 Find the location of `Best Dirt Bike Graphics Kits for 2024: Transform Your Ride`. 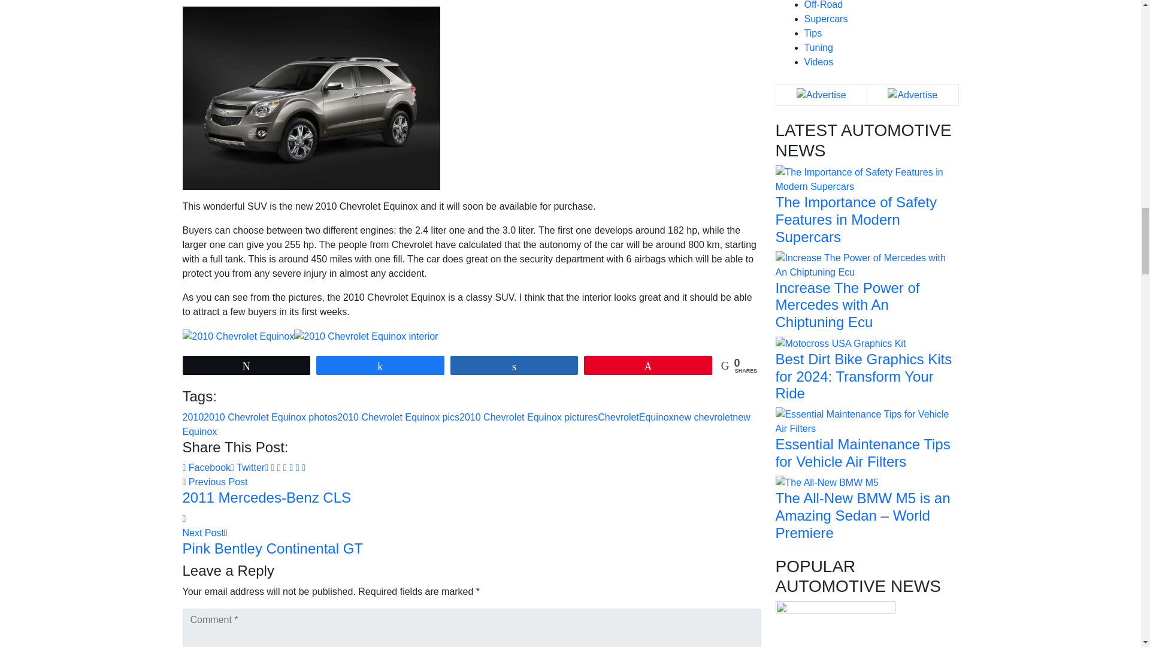

Best Dirt Bike Graphics Kits for 2024: Transform Your Ride is located at coordinates (840, 343).